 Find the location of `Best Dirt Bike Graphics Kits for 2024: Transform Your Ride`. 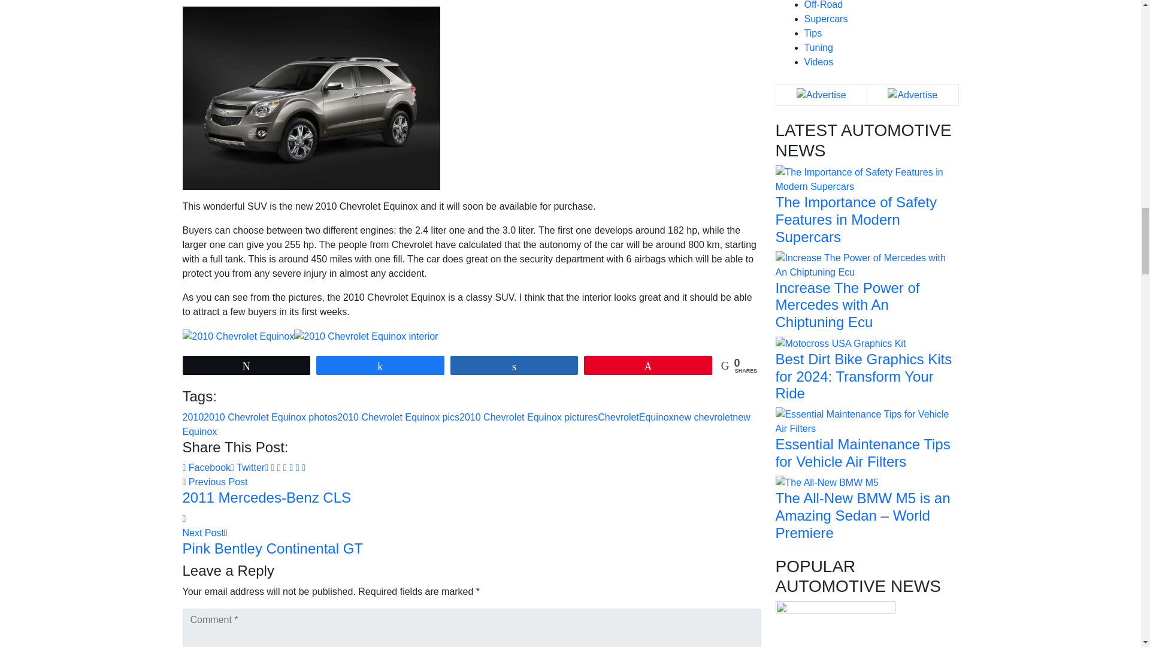

Best Dirt Bike Graphics Kits for 2024: Transform Your Ride is located at coordinates (840, 343).